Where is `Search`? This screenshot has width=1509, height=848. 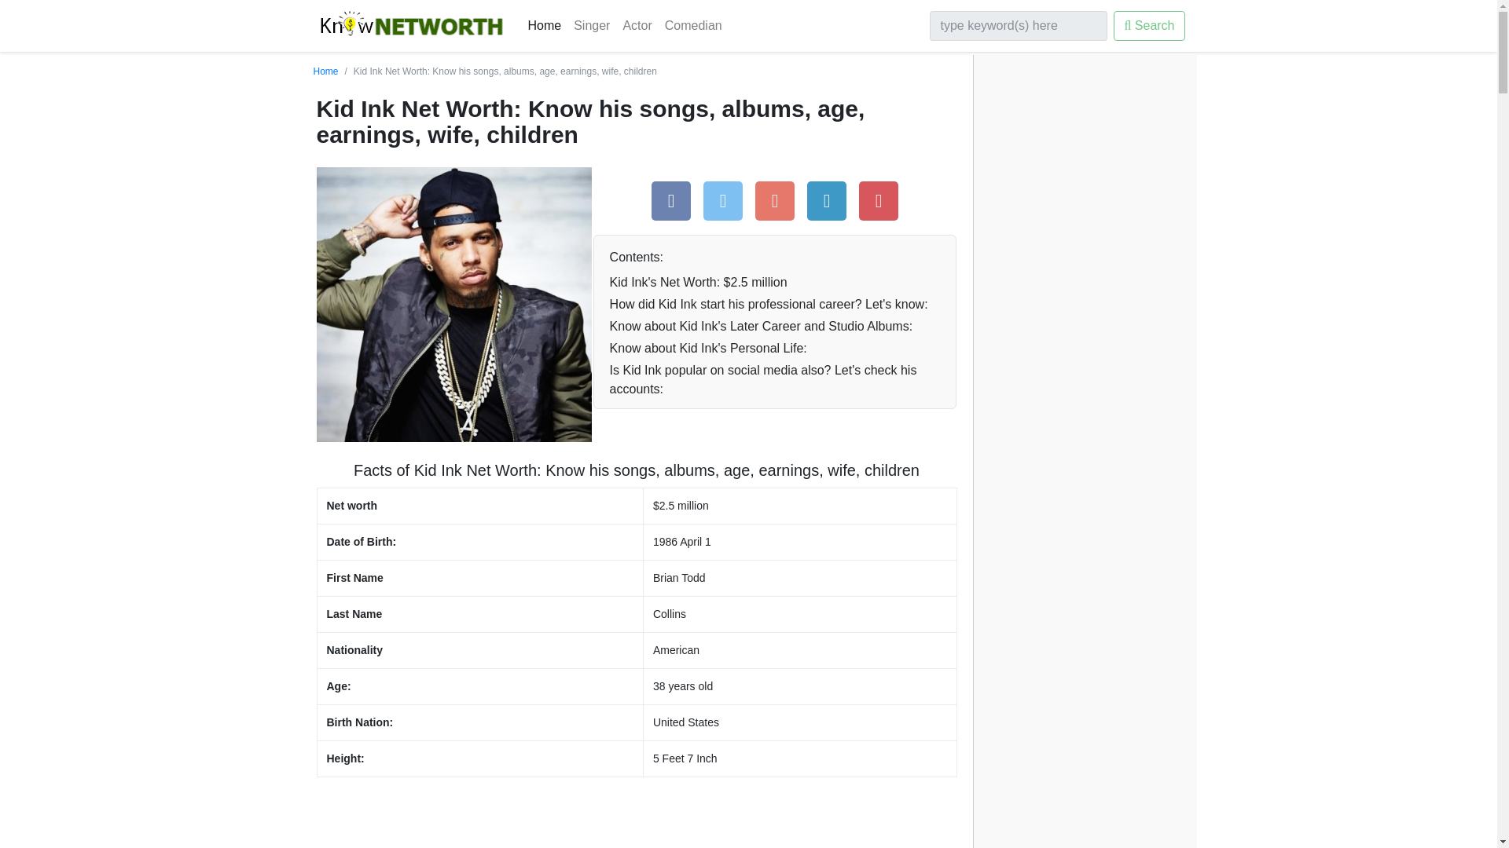 Search is located at coordinates (1149, 25).